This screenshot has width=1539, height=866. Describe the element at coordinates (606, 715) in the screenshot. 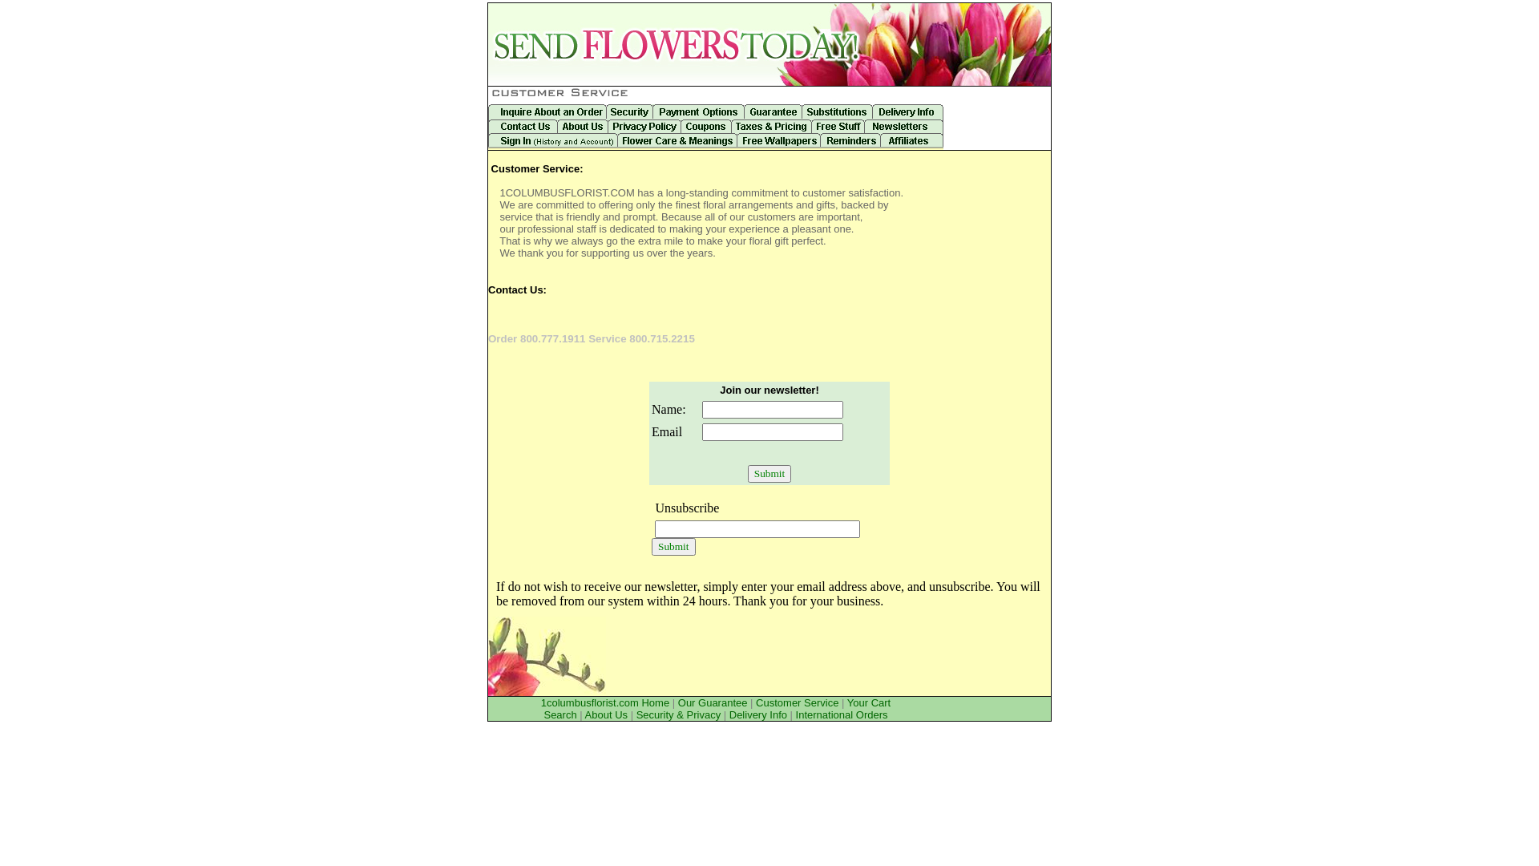

I see `About Us` at that location.